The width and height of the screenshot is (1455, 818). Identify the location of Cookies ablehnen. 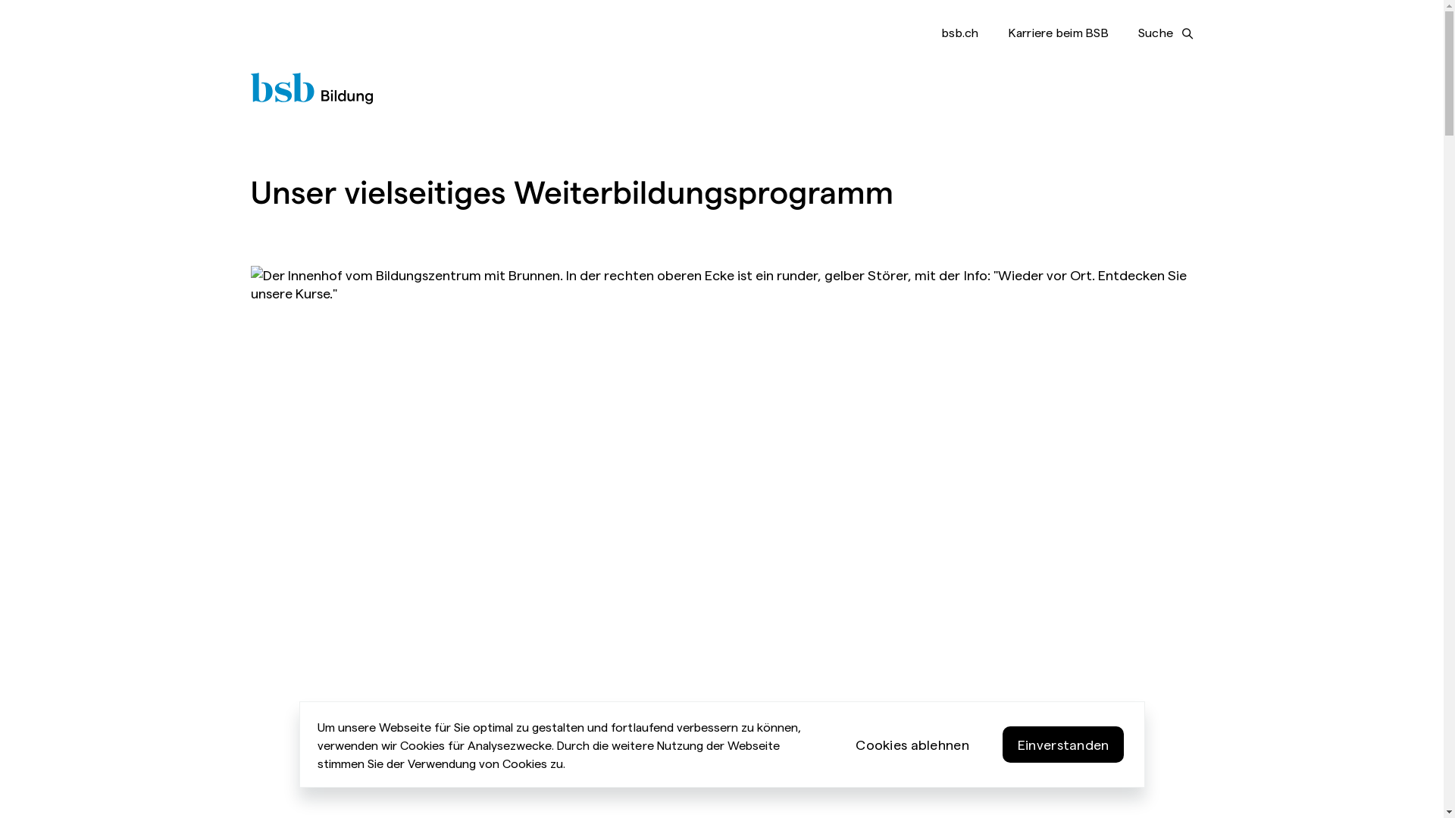
(912, 745).